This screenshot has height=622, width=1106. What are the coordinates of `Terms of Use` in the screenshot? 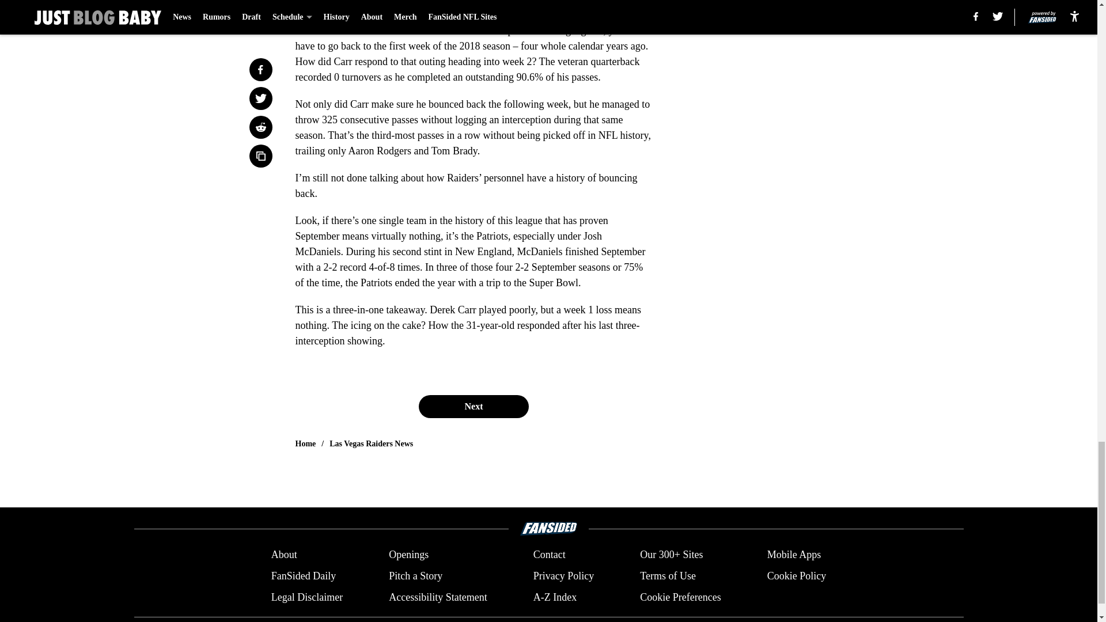 It's located at (668, 576).